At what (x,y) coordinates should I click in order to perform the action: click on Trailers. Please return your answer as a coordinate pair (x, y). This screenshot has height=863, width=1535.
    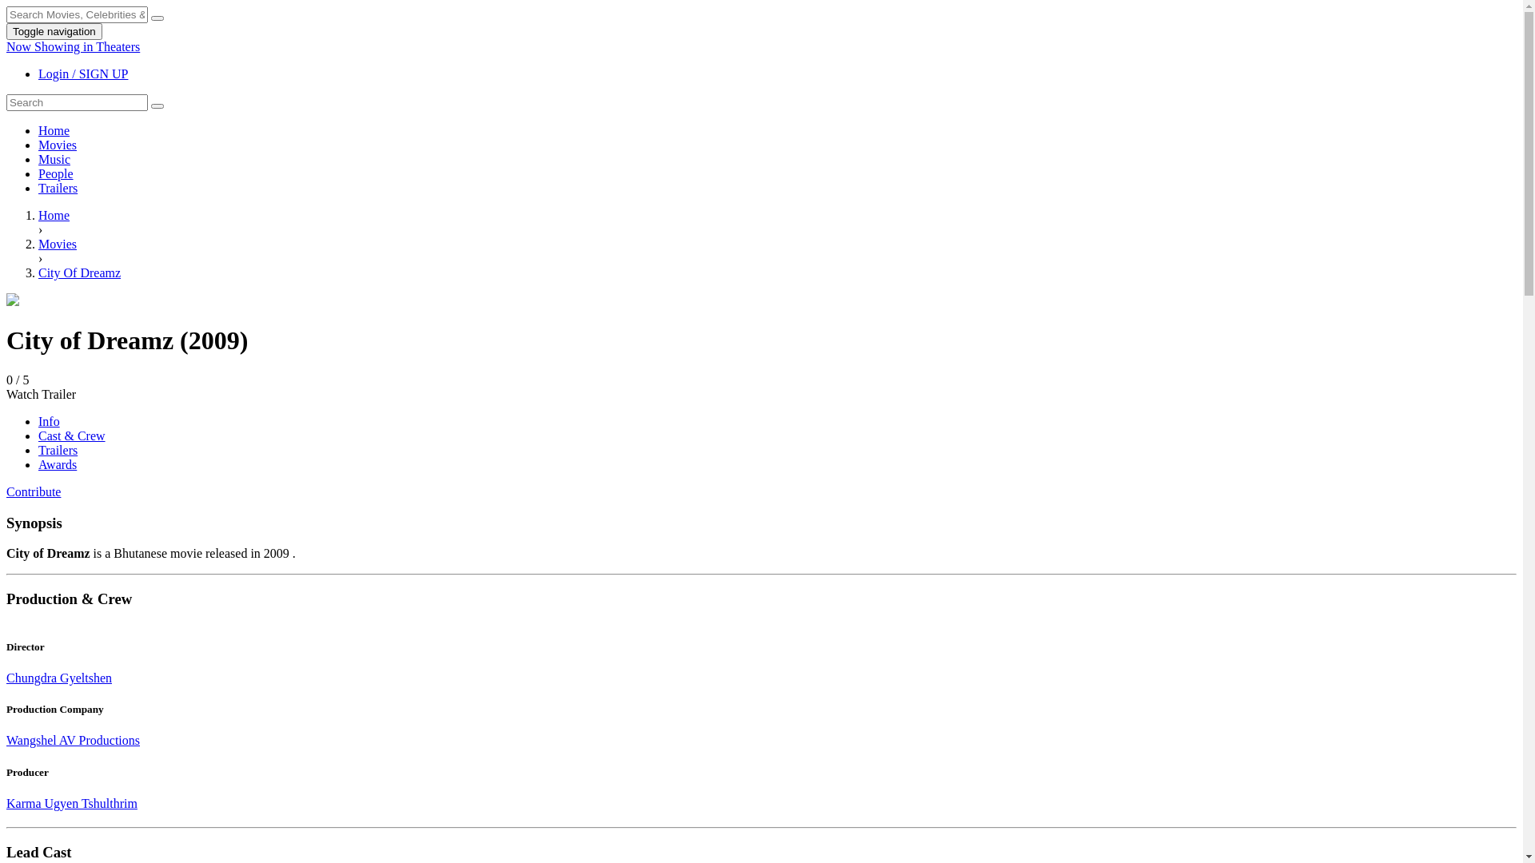
    Looking at the image, I should click on (58, 451).